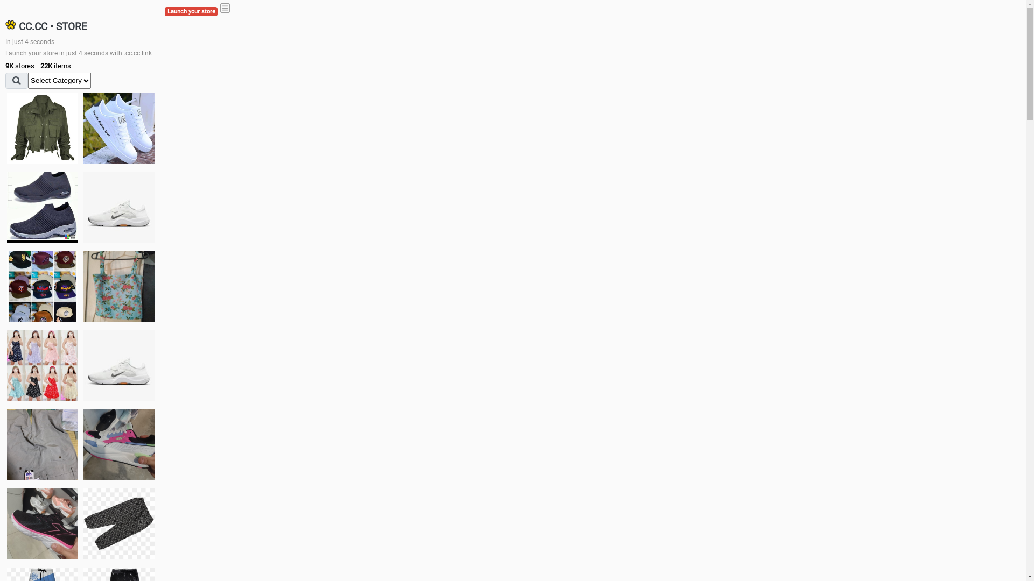 This screenshot has width=1034, height=581. I want to click on Shoes, so click(119, 365).